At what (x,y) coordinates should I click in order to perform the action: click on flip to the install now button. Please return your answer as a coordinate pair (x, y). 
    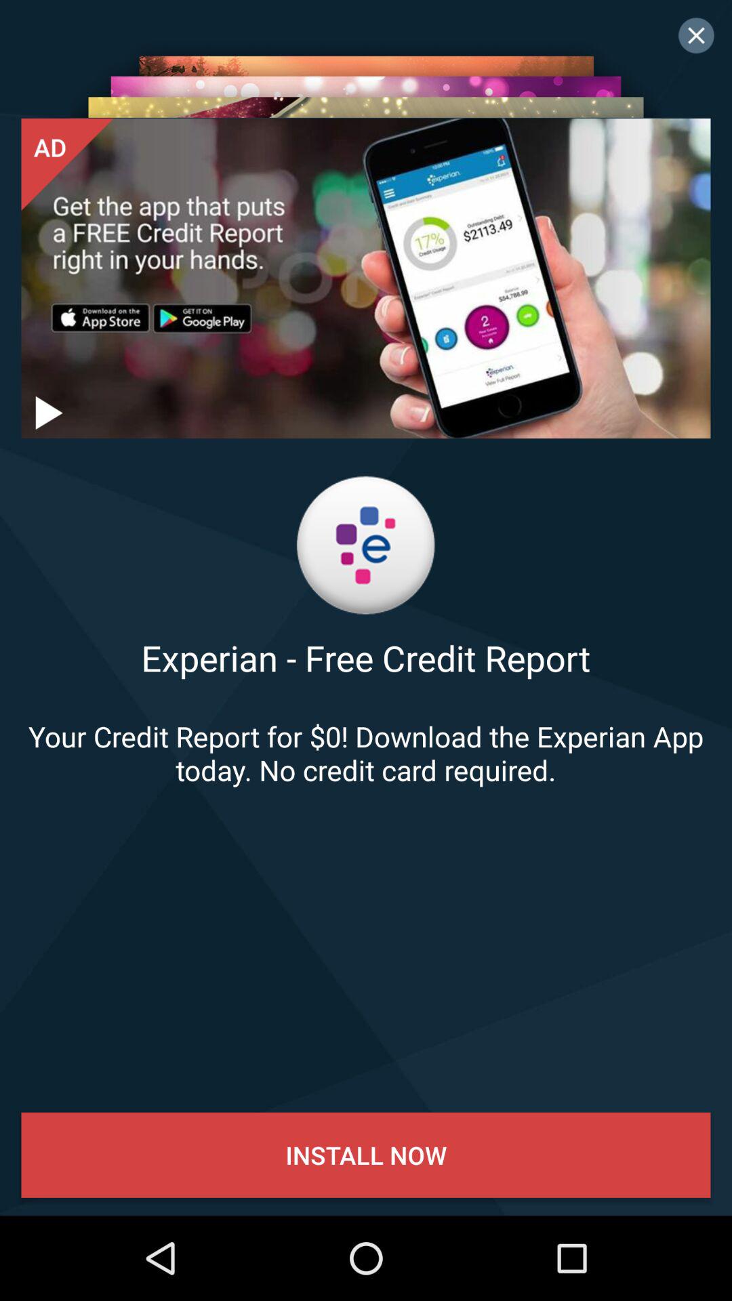
    Looking at the image, I should click on (366, 1155).